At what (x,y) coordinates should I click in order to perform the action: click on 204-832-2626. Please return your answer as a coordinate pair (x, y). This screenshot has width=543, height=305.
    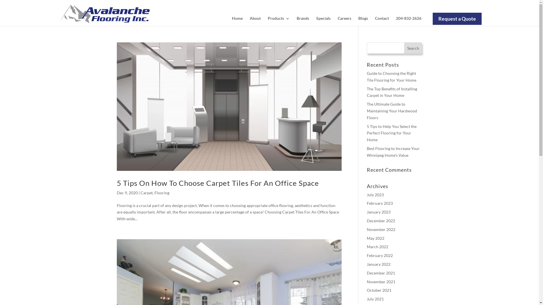
    Looking at the image, I should click on (409, 19).